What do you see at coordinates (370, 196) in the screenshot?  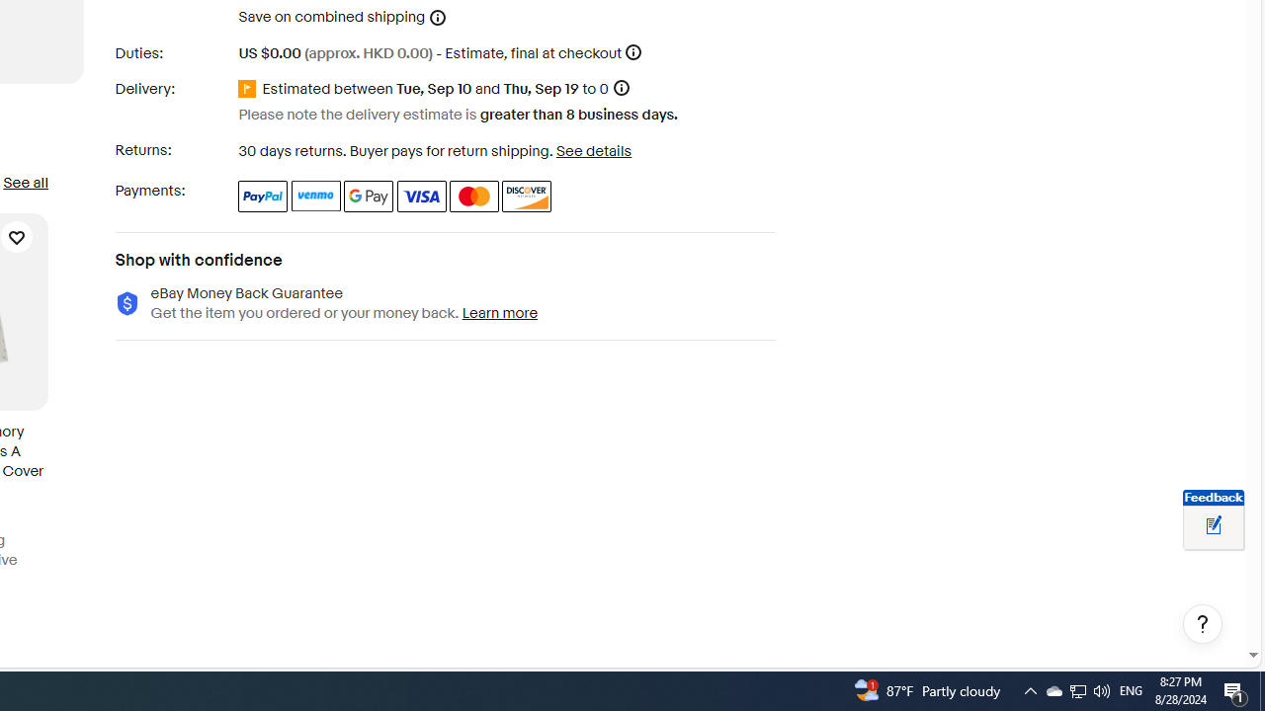 I see `Google Pay` at bounding box center [370, 196].